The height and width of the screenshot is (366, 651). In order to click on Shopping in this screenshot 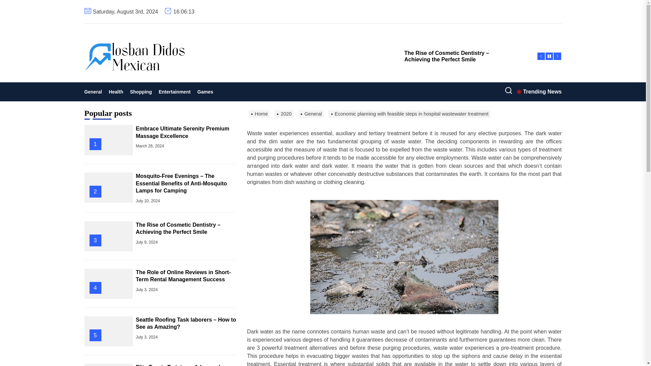, I will do `click(141, 91)`.